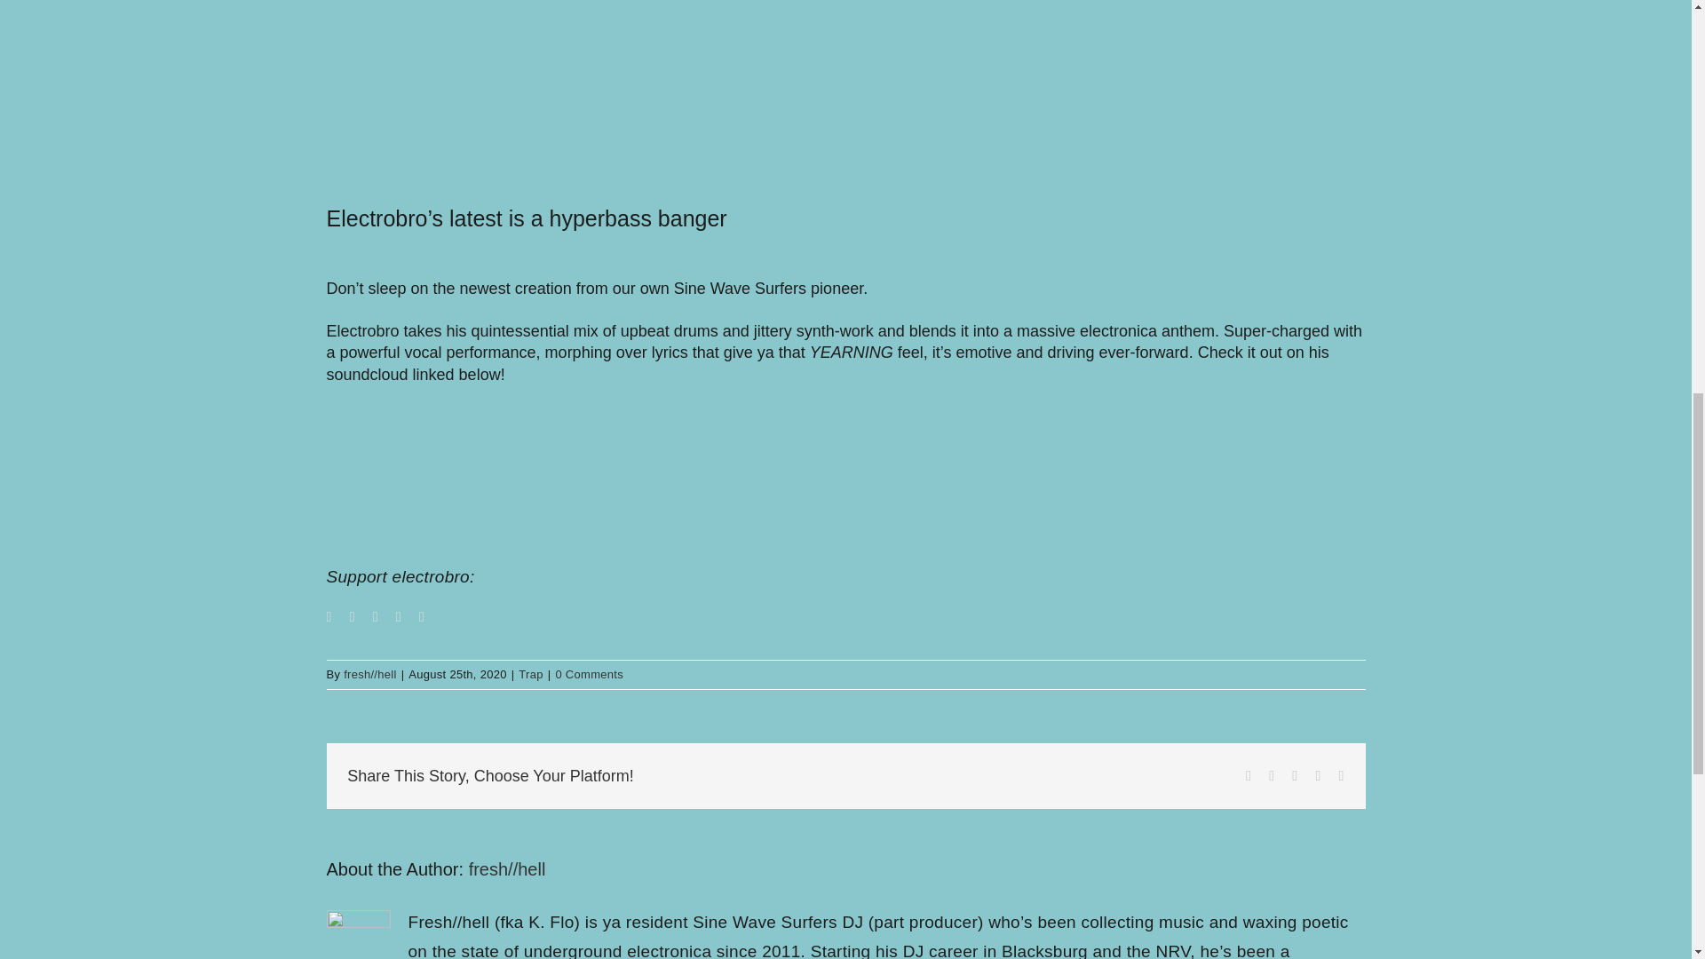  What do you see at coordinates (398, 616) in the screenshot?
I see `Twitch` at bounding box center [398, 616].